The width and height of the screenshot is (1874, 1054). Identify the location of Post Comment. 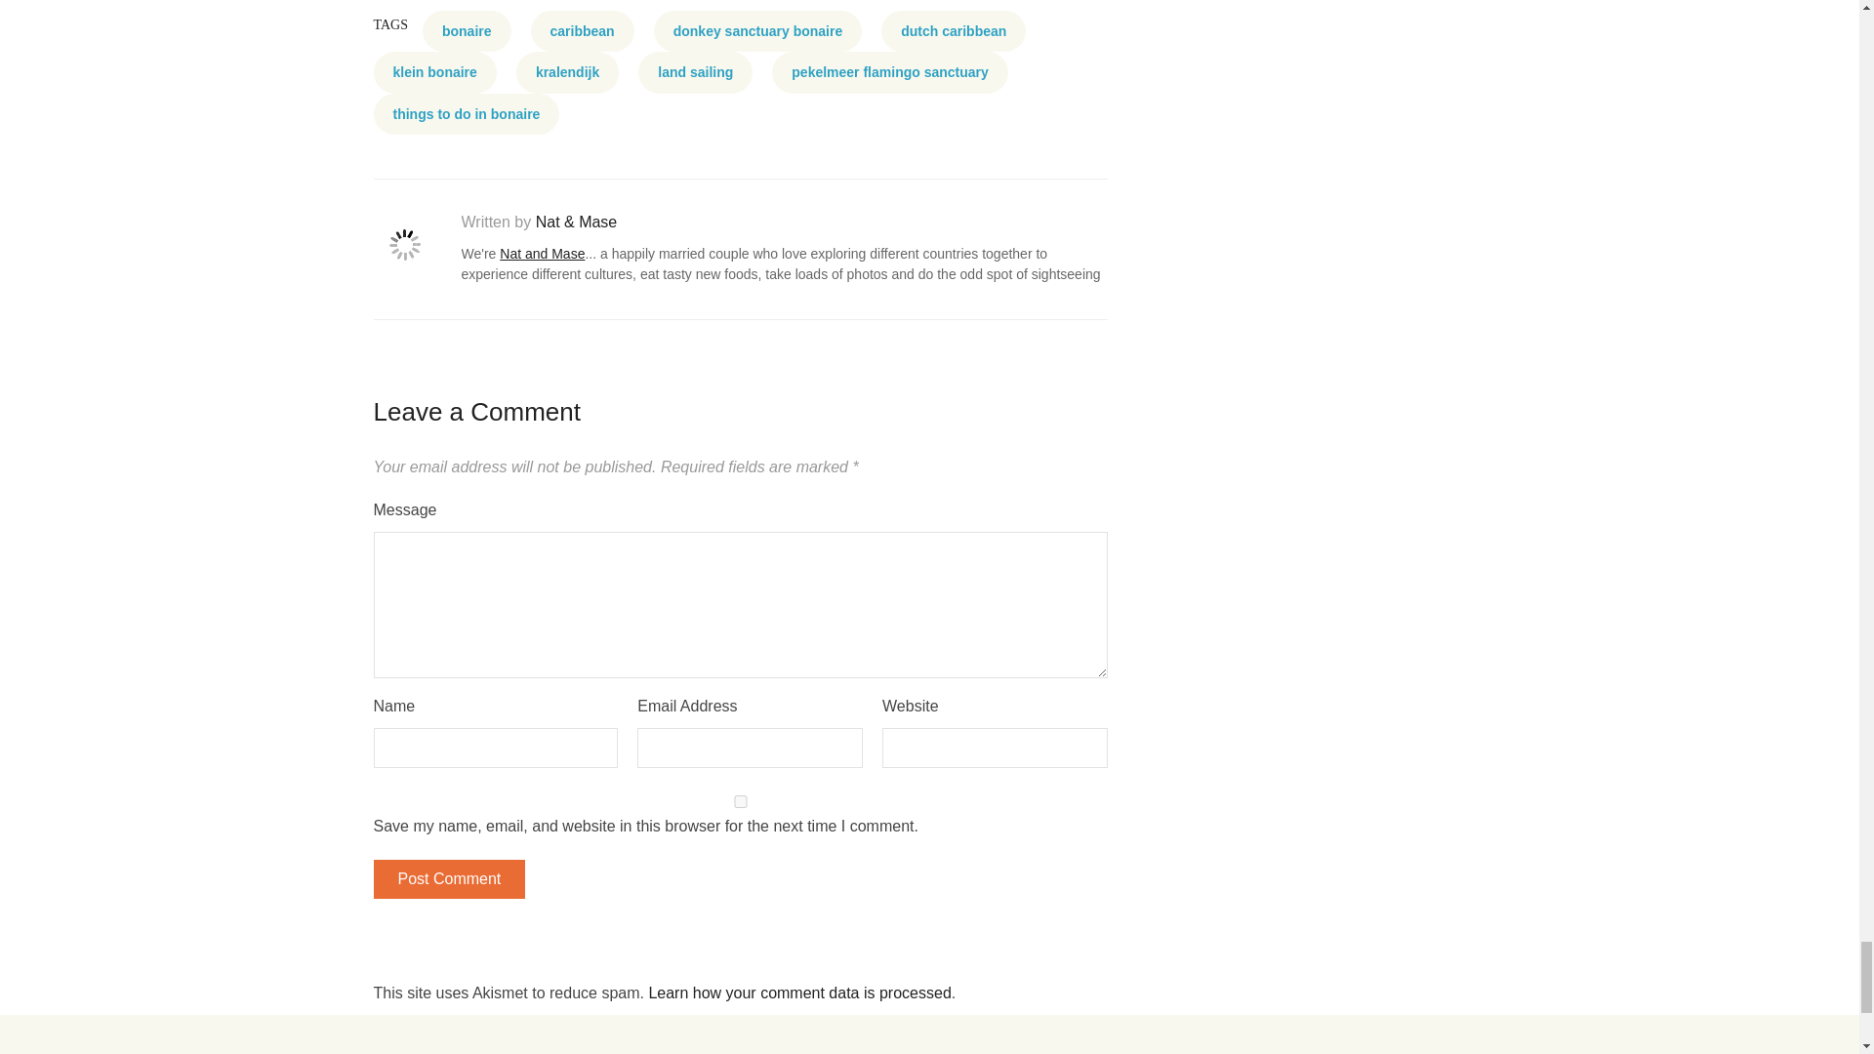
(449, 879).